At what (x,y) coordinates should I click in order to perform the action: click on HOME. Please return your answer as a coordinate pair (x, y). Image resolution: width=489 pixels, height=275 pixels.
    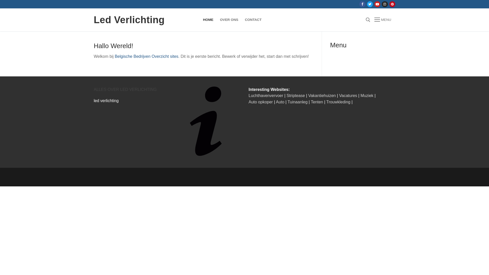
    Looking at the image, I should click on (208, 20).